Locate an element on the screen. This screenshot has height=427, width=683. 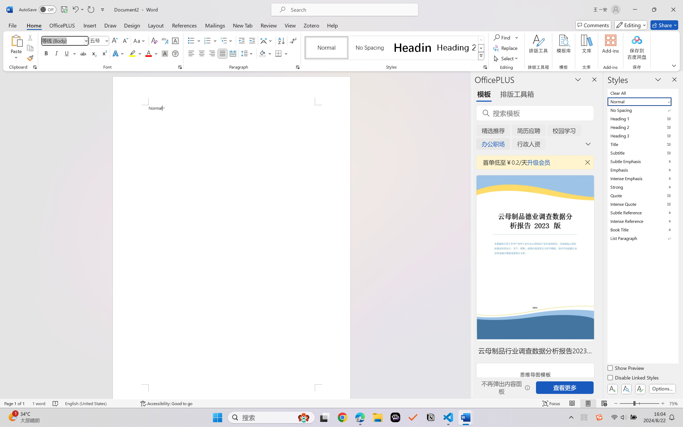
Quote is located at coordinates (642, 195).